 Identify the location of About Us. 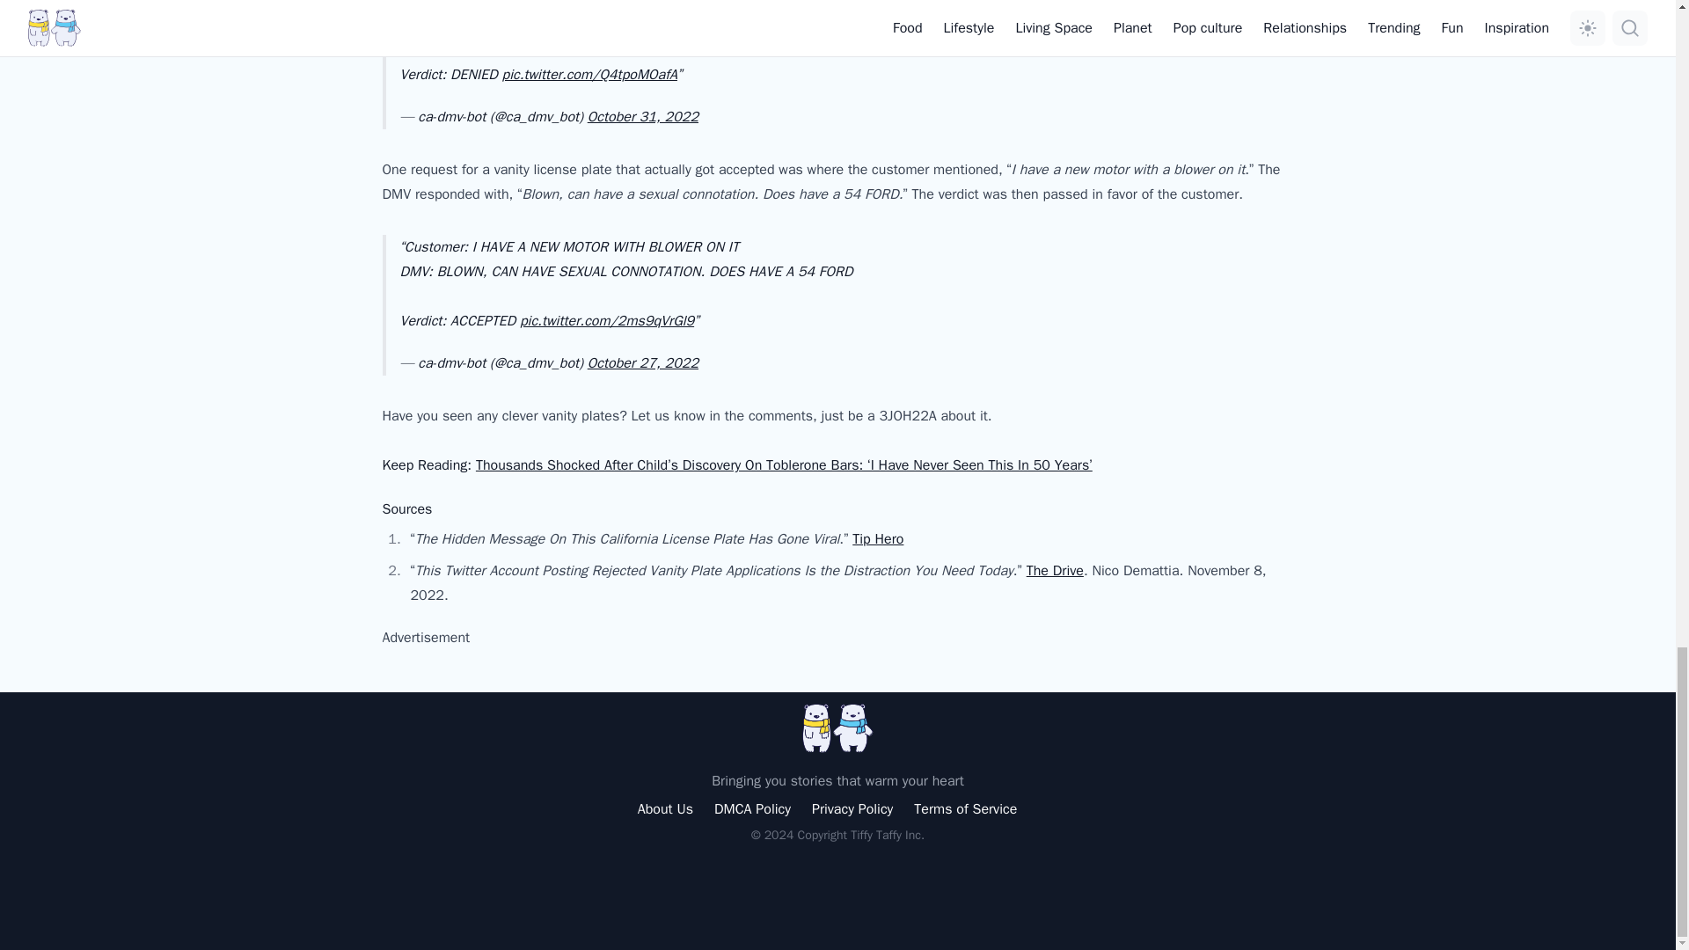
(665, 809).